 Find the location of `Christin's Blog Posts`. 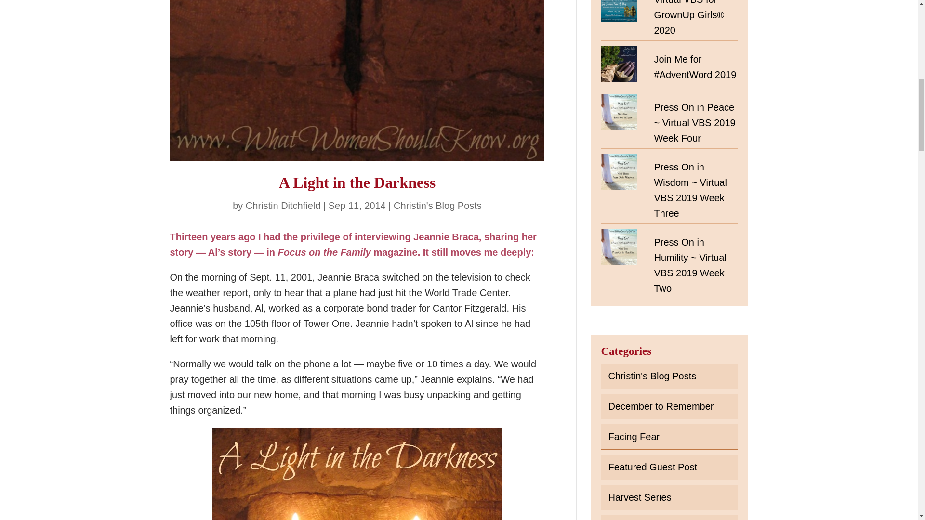

Christin's Blog Posts is located at coordinates (437, 205).